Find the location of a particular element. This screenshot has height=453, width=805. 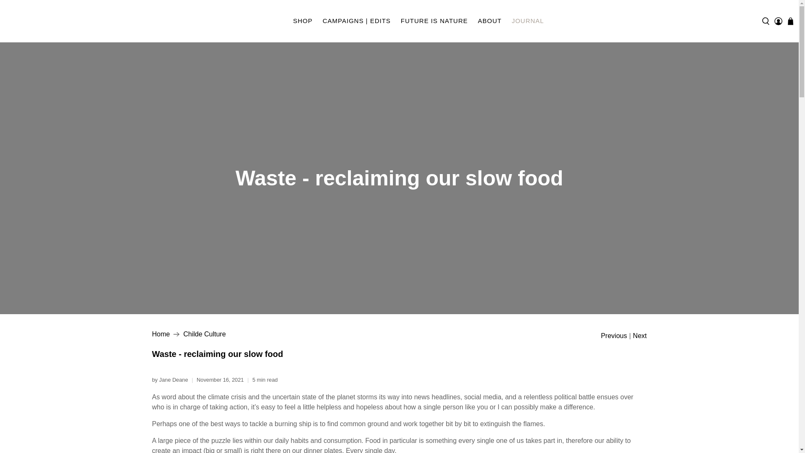

SHOP is located at coordinates (303, 21).